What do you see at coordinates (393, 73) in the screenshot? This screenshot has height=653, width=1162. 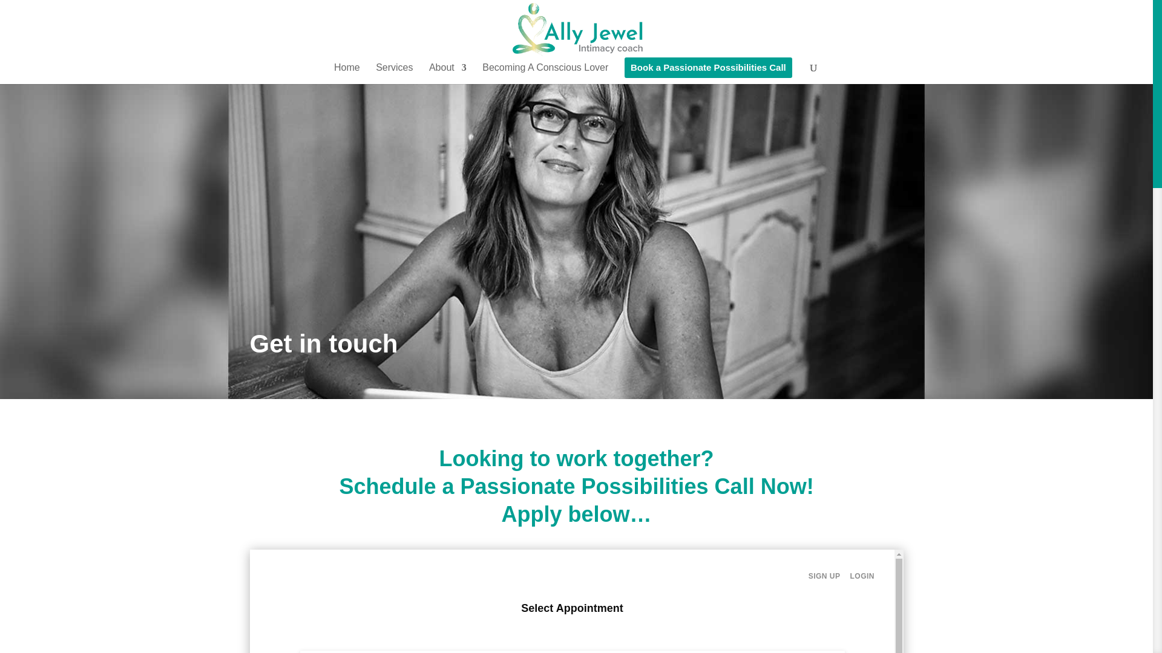 I see `Services` at bounding box center [393, 73].